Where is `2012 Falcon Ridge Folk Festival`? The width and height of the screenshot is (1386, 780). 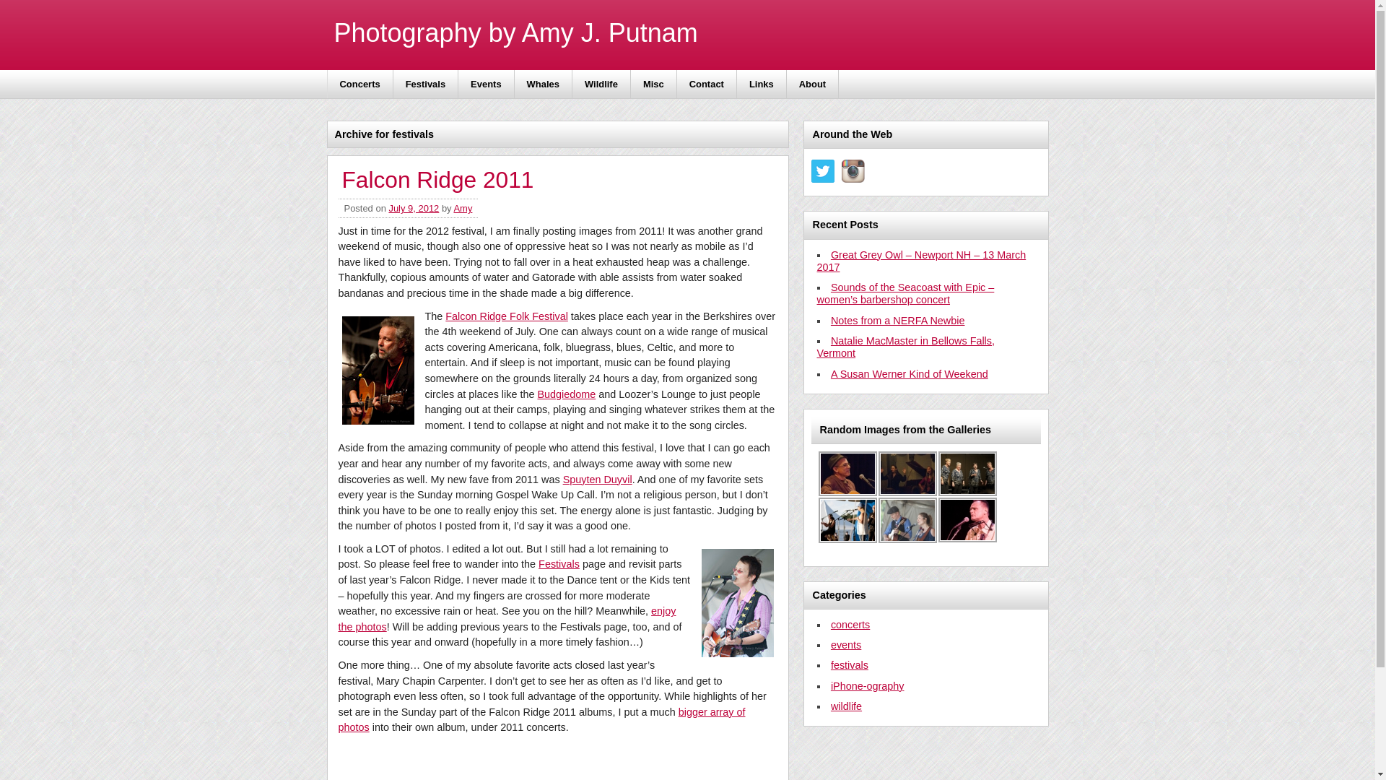
2012 Falcon Ridge Folk Festival is located at coordinates (907, 520).